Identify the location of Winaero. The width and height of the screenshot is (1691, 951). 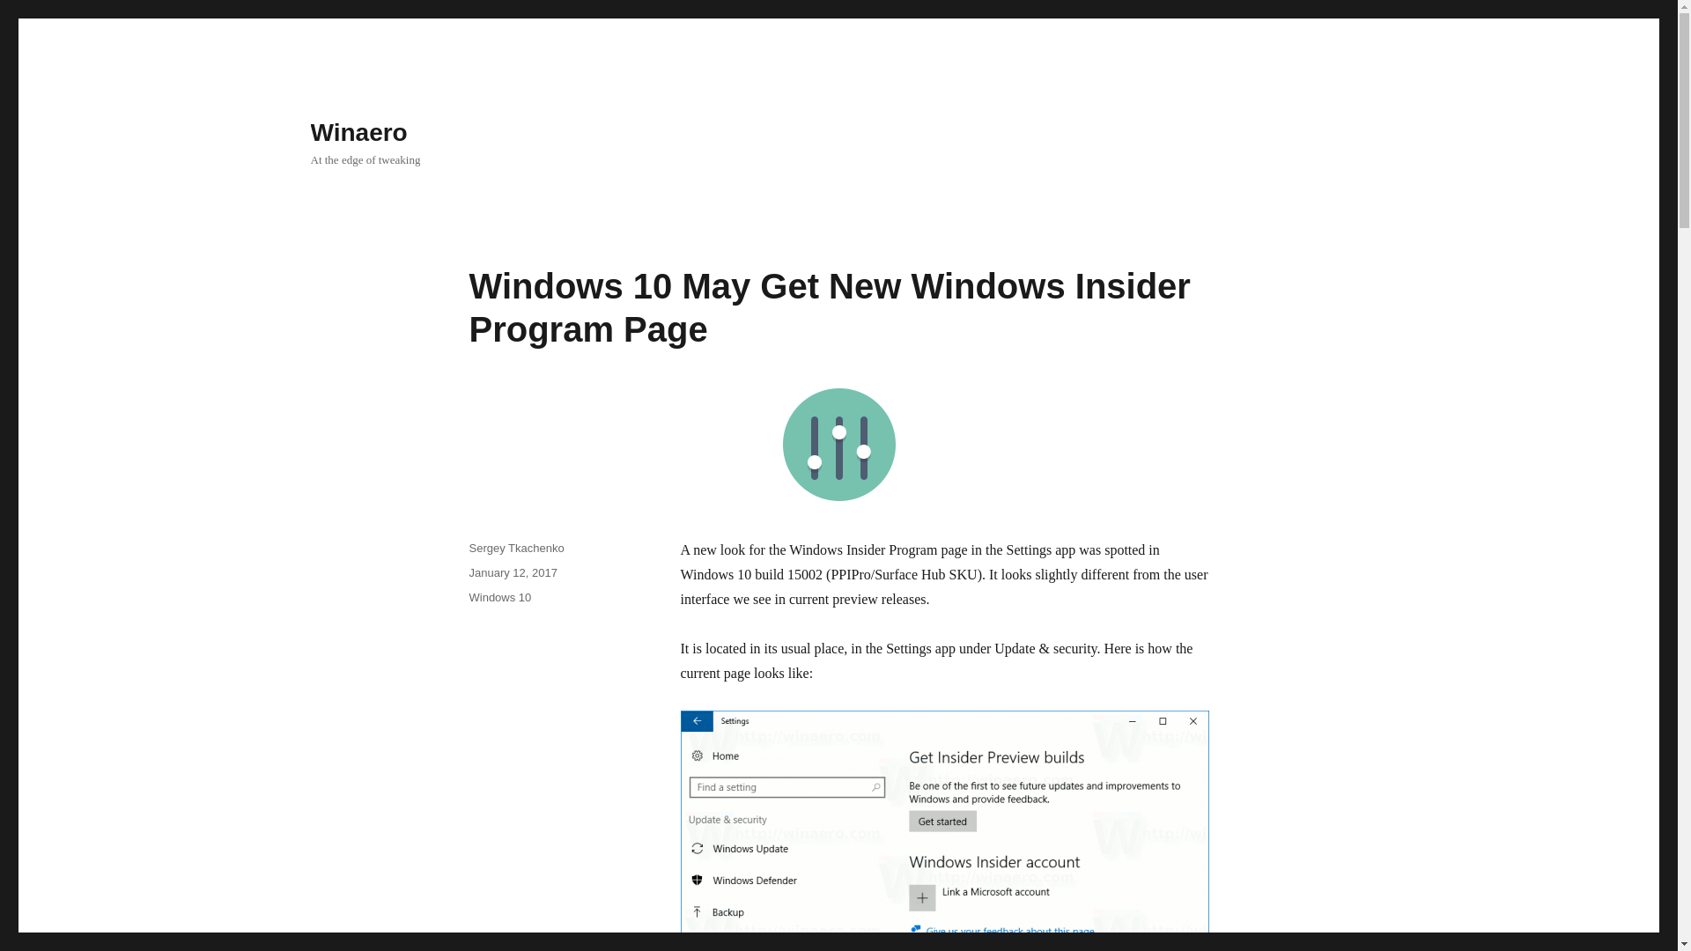
(358, 132).